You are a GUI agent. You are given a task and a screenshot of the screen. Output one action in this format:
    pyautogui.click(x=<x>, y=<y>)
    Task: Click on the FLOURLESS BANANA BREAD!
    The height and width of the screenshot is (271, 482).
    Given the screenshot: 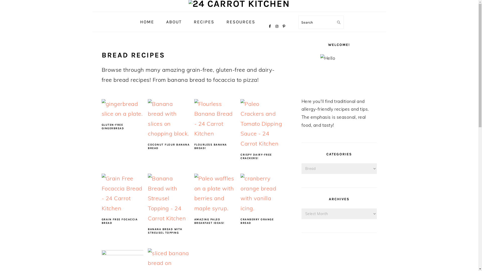 What is the action you would take?
    pyautogui.click(x=211, y=147)
    